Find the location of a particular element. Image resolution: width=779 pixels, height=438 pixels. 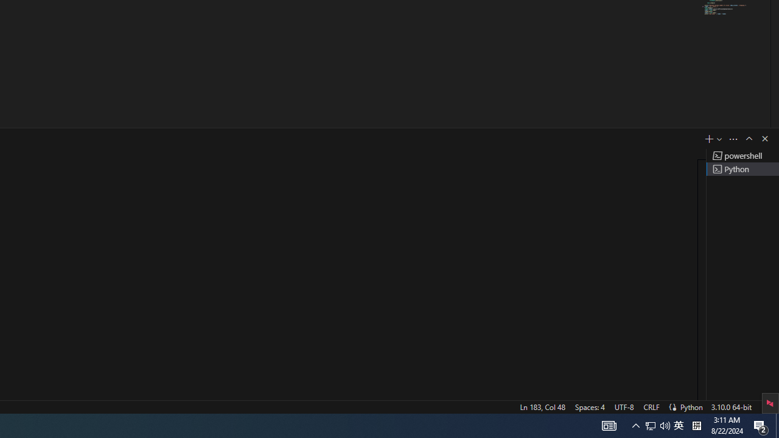

Maximize Panel Size is located at coordinates (749, 139).